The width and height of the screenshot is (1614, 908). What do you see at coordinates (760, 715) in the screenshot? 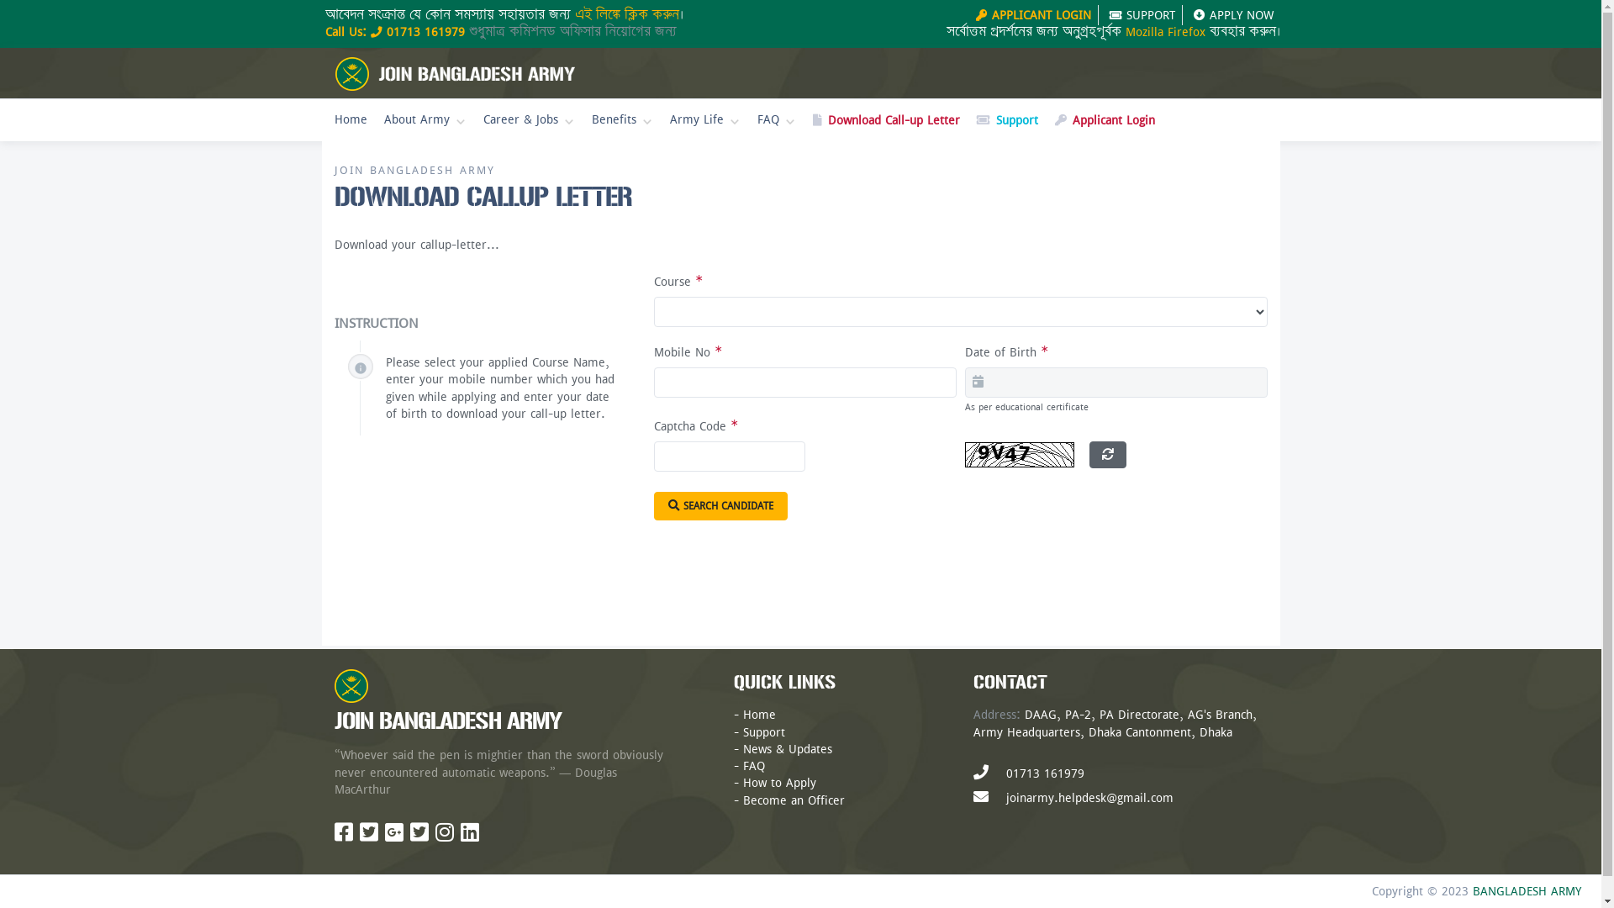
I see `Home` at bounding box center [760, 715].